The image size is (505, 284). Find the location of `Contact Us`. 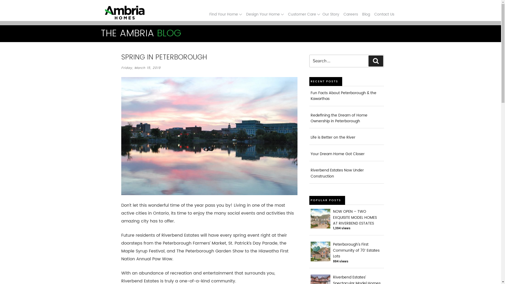

Contact Us is located at coordinates (384, 14).